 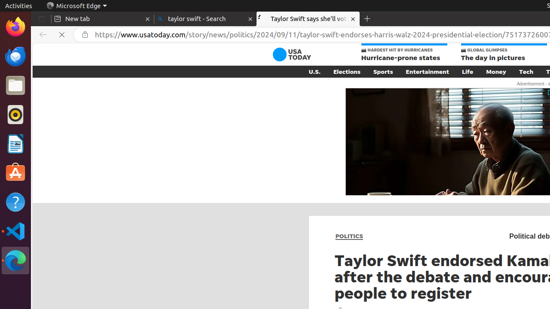 I want to click on Sports, so click(x=383, y=72).